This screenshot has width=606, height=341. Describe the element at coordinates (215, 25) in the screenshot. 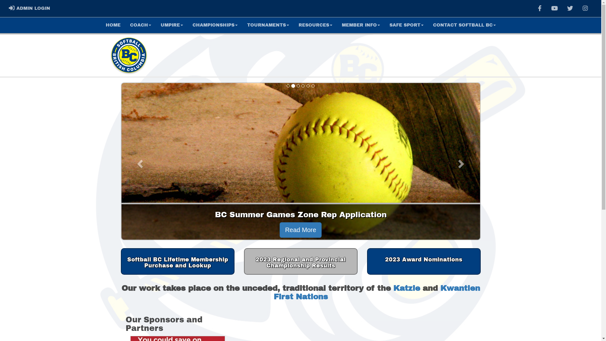

I see `CHAMPIONSHIPS` at that location.